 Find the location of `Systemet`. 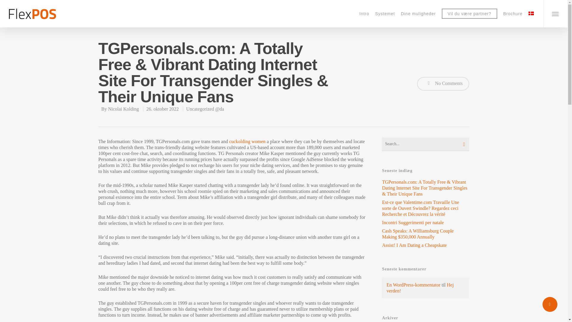

Systemet is located at coordinates (385, 13).